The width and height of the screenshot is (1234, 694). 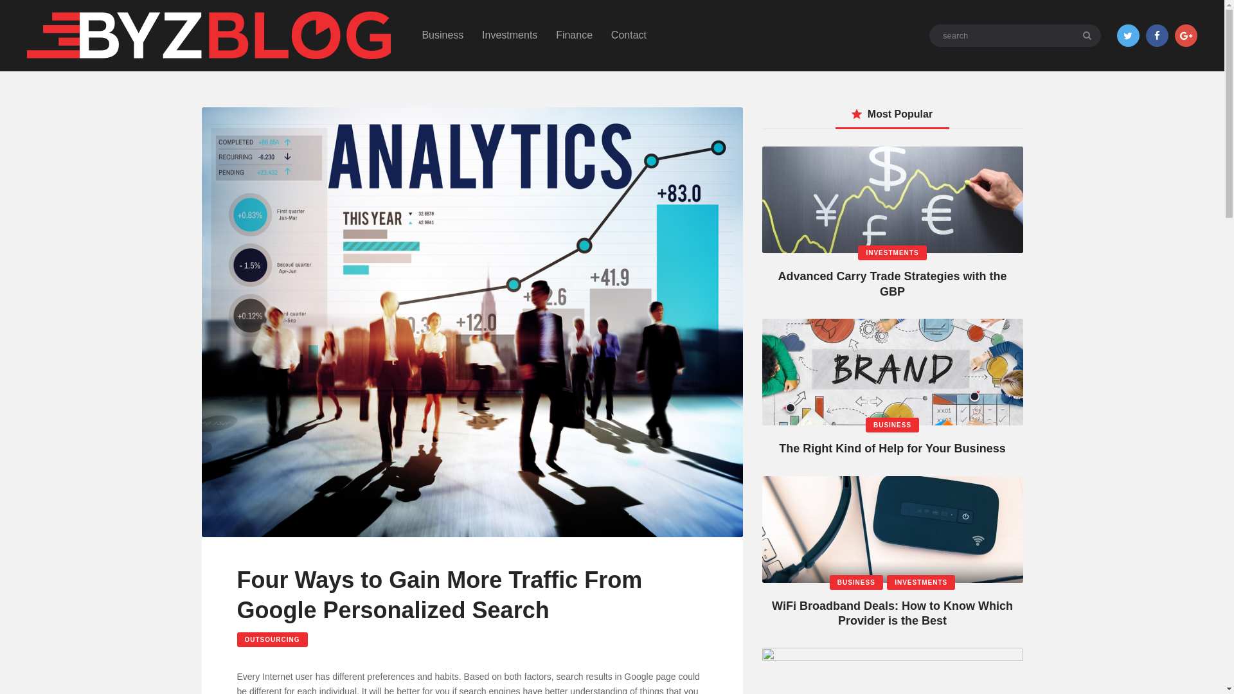 What do you see at coordinates (509, 36) in the screenshot?
I see `Investments` at bounding box center [509, 36].